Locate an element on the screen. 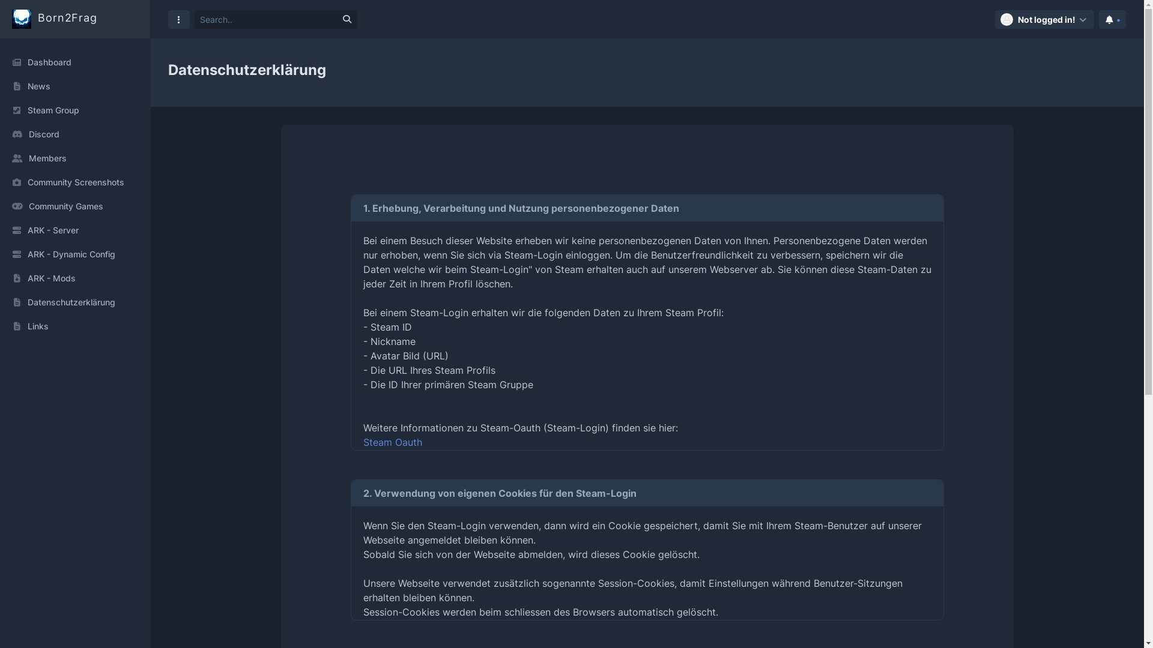 This screenshot has width=1153, height=648. Not logged in! is located at coordinates (1045, 19).